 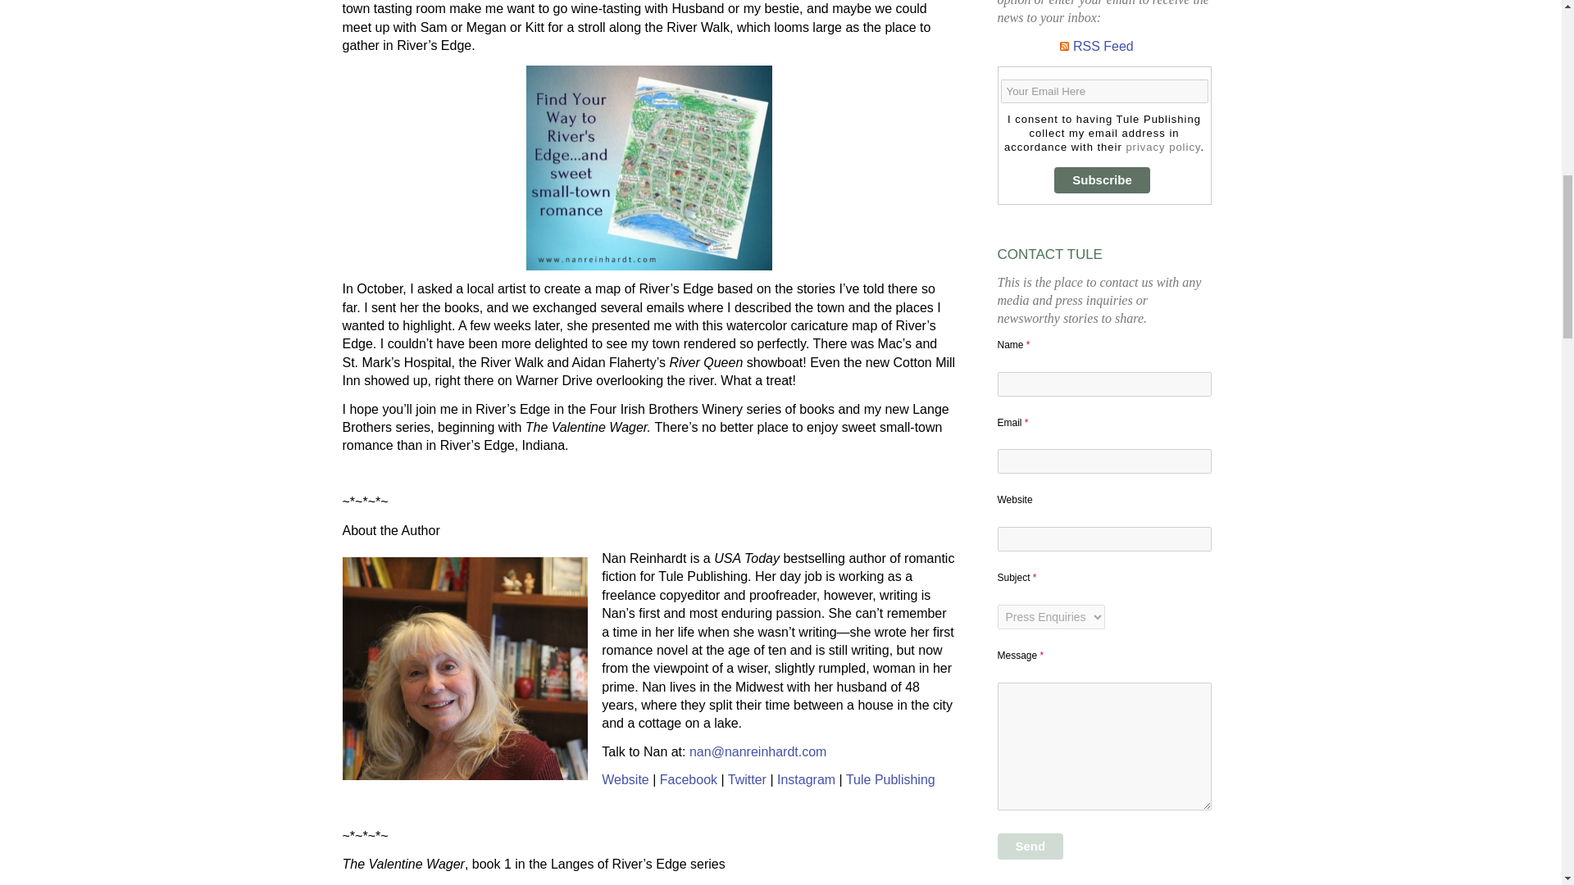 I want to click on Facebook, so click(x=689, y=779).